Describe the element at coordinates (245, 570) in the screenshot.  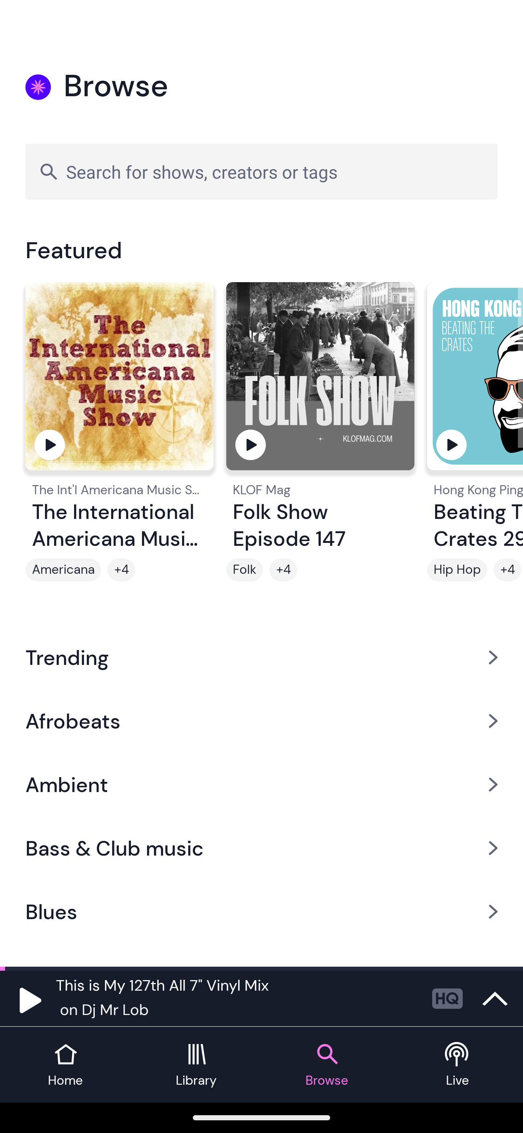
I see `Folk` at that location.